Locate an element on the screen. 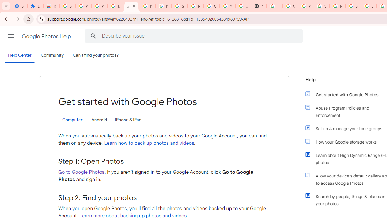 This screenshot has width=387, height=218. Learn how to back up photos and videos is located at coordinates (149, 143).